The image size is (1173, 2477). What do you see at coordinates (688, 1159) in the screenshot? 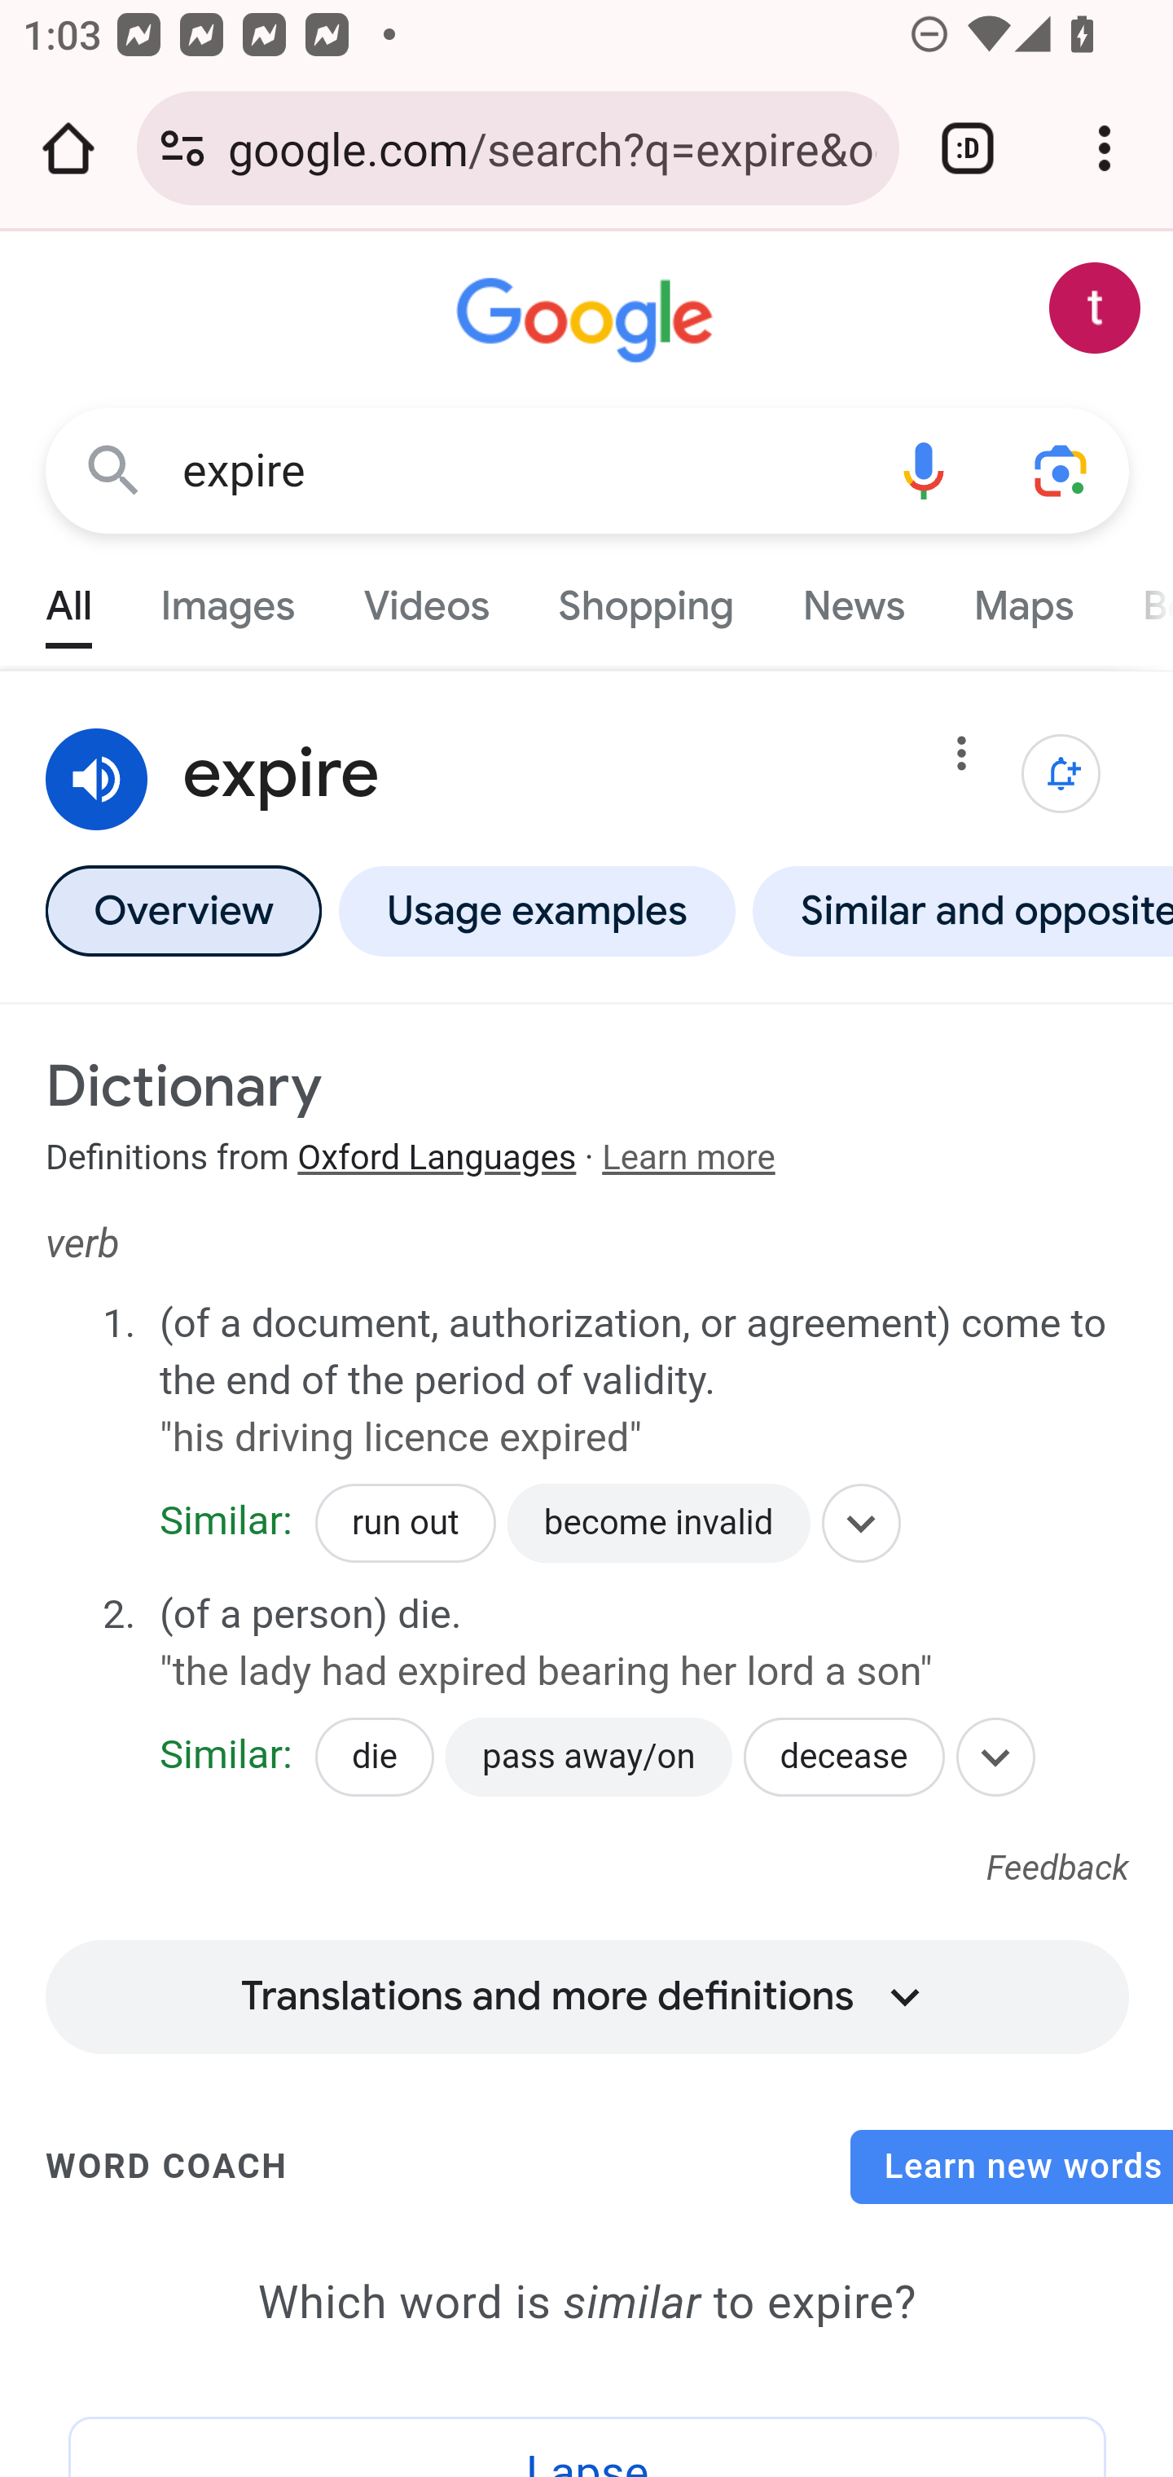
I see `Learn more` at bounding box center [688, 1159].